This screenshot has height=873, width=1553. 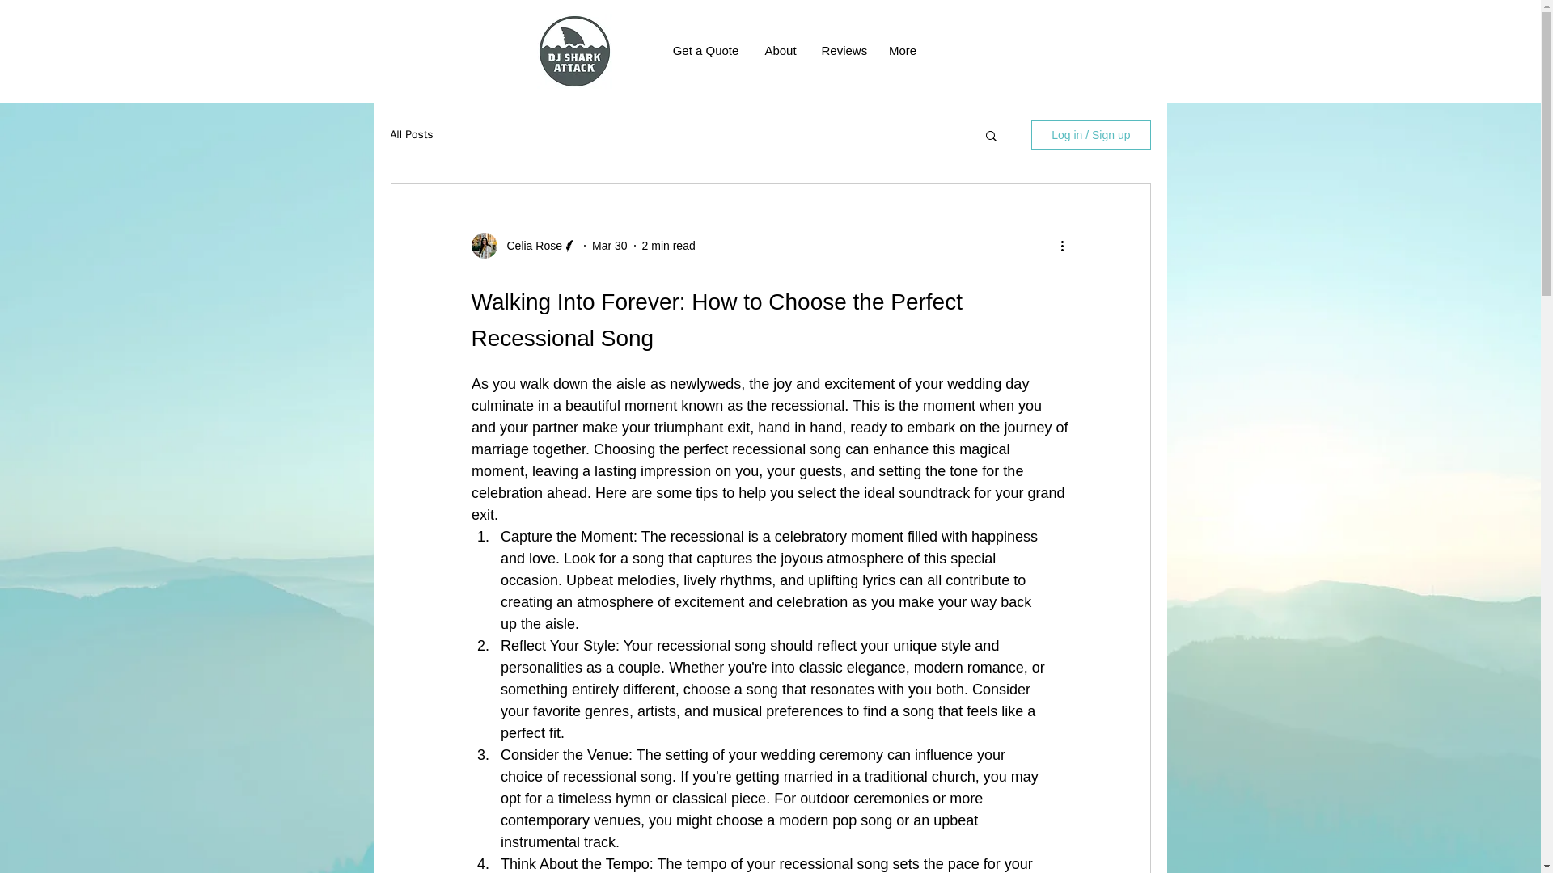 What do you see at coordinates (842, 50) in the screenshot?
I see `Reviews` at bounding box center [842, 50].